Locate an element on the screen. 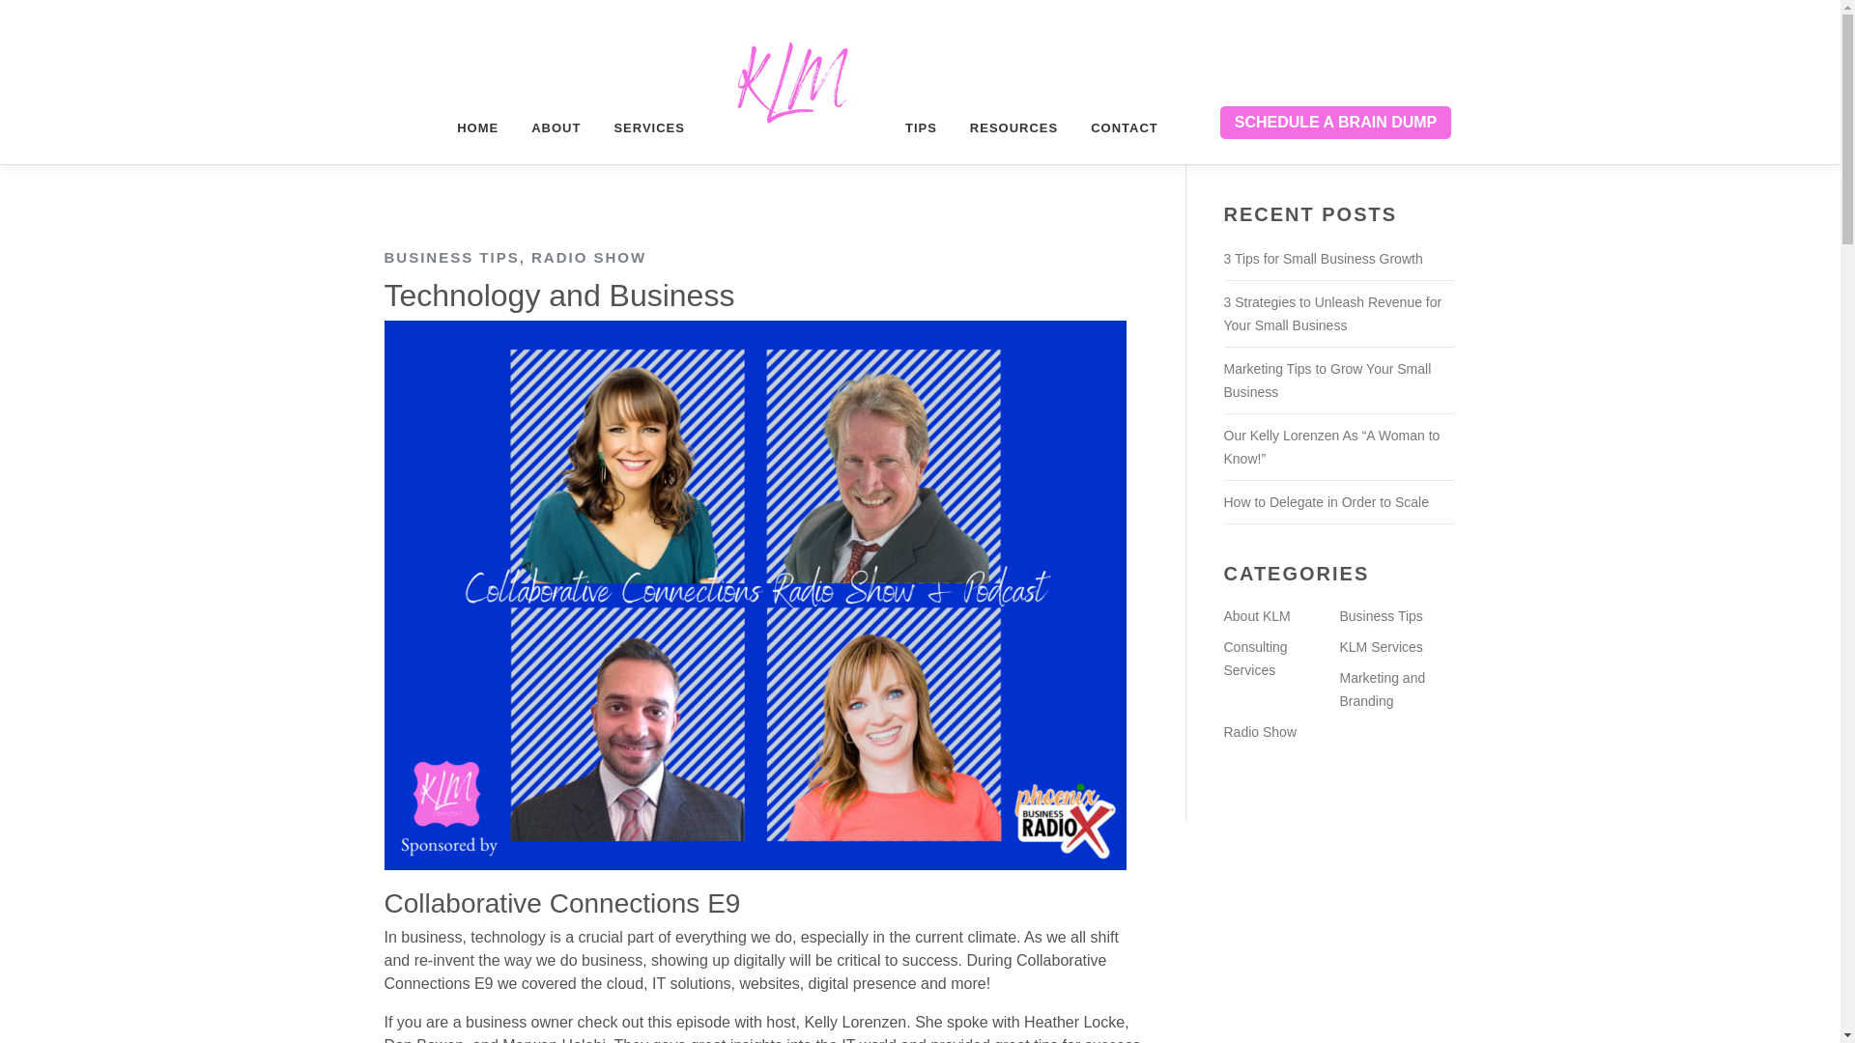 This screenshot has width=1855, height=1043. SERVICES is located at coordinates (649, 127).